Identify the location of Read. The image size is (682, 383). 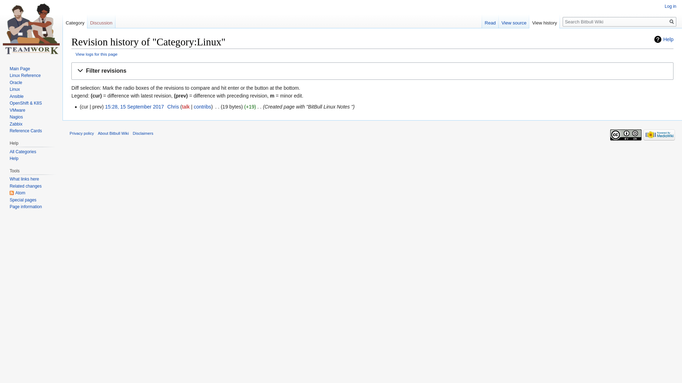
(490, 21).